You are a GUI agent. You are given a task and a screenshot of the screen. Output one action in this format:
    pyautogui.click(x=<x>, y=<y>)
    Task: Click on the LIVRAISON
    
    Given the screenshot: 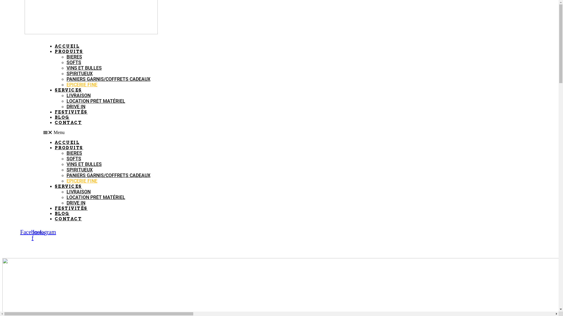 What is the action you would take?
    pyautogui.click(x=79, y=95)
    